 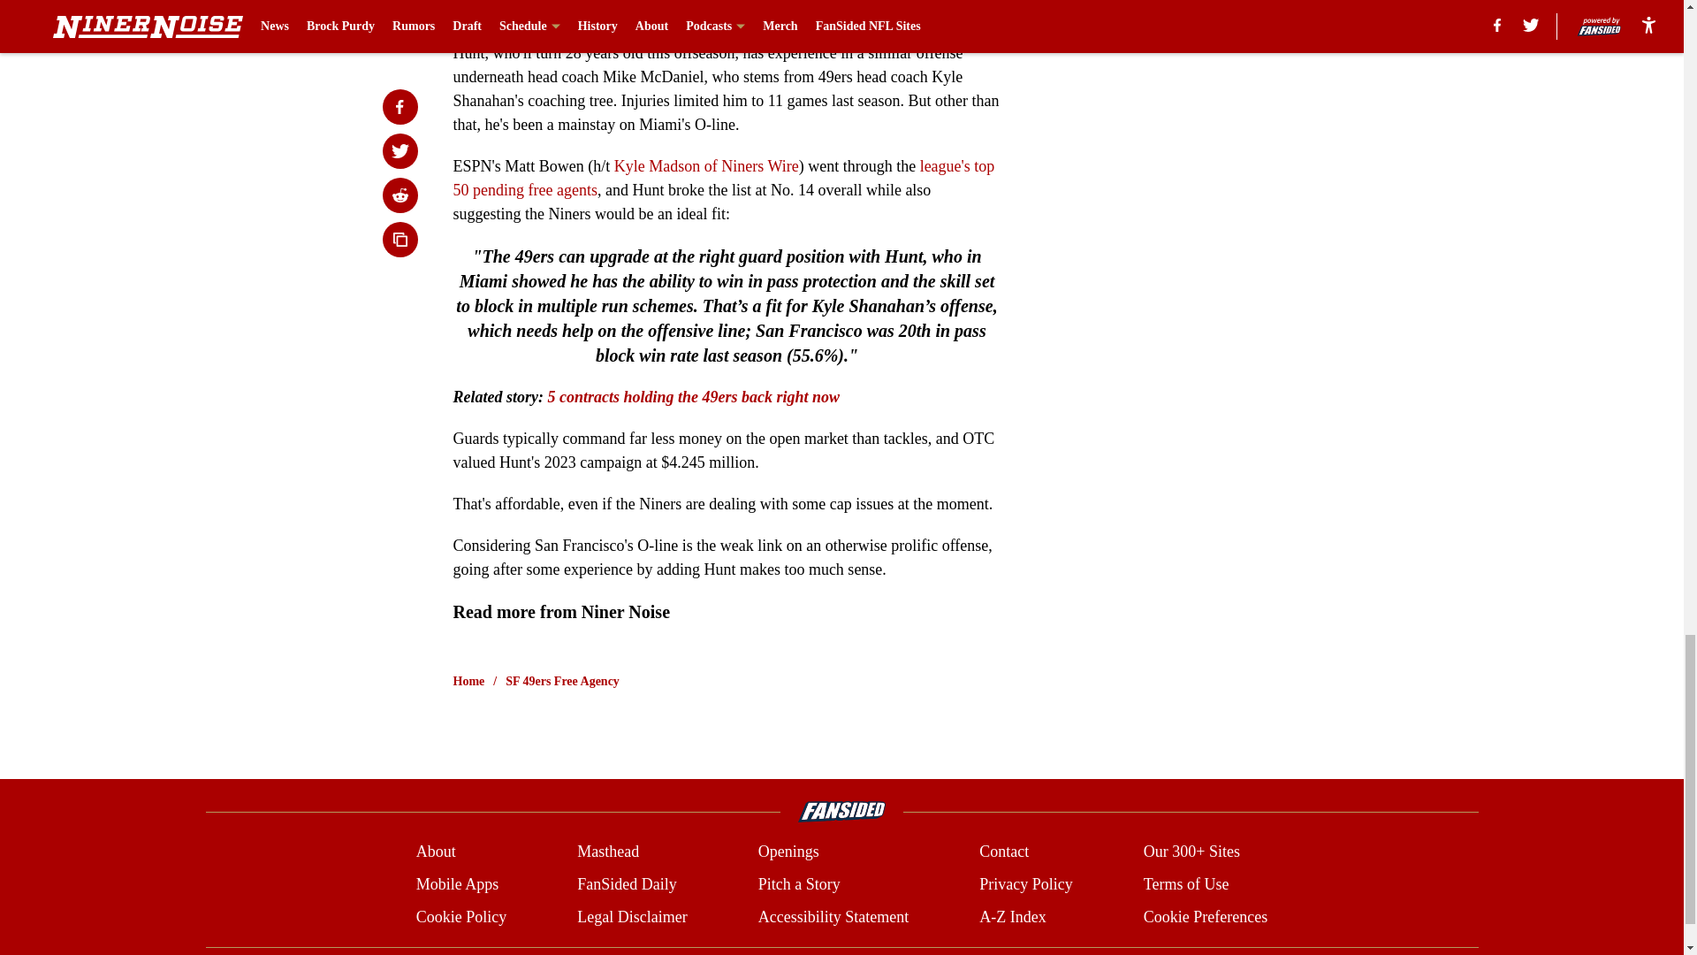 I want to click on SF 49ers Free Agency, so click(x=562, y=681).